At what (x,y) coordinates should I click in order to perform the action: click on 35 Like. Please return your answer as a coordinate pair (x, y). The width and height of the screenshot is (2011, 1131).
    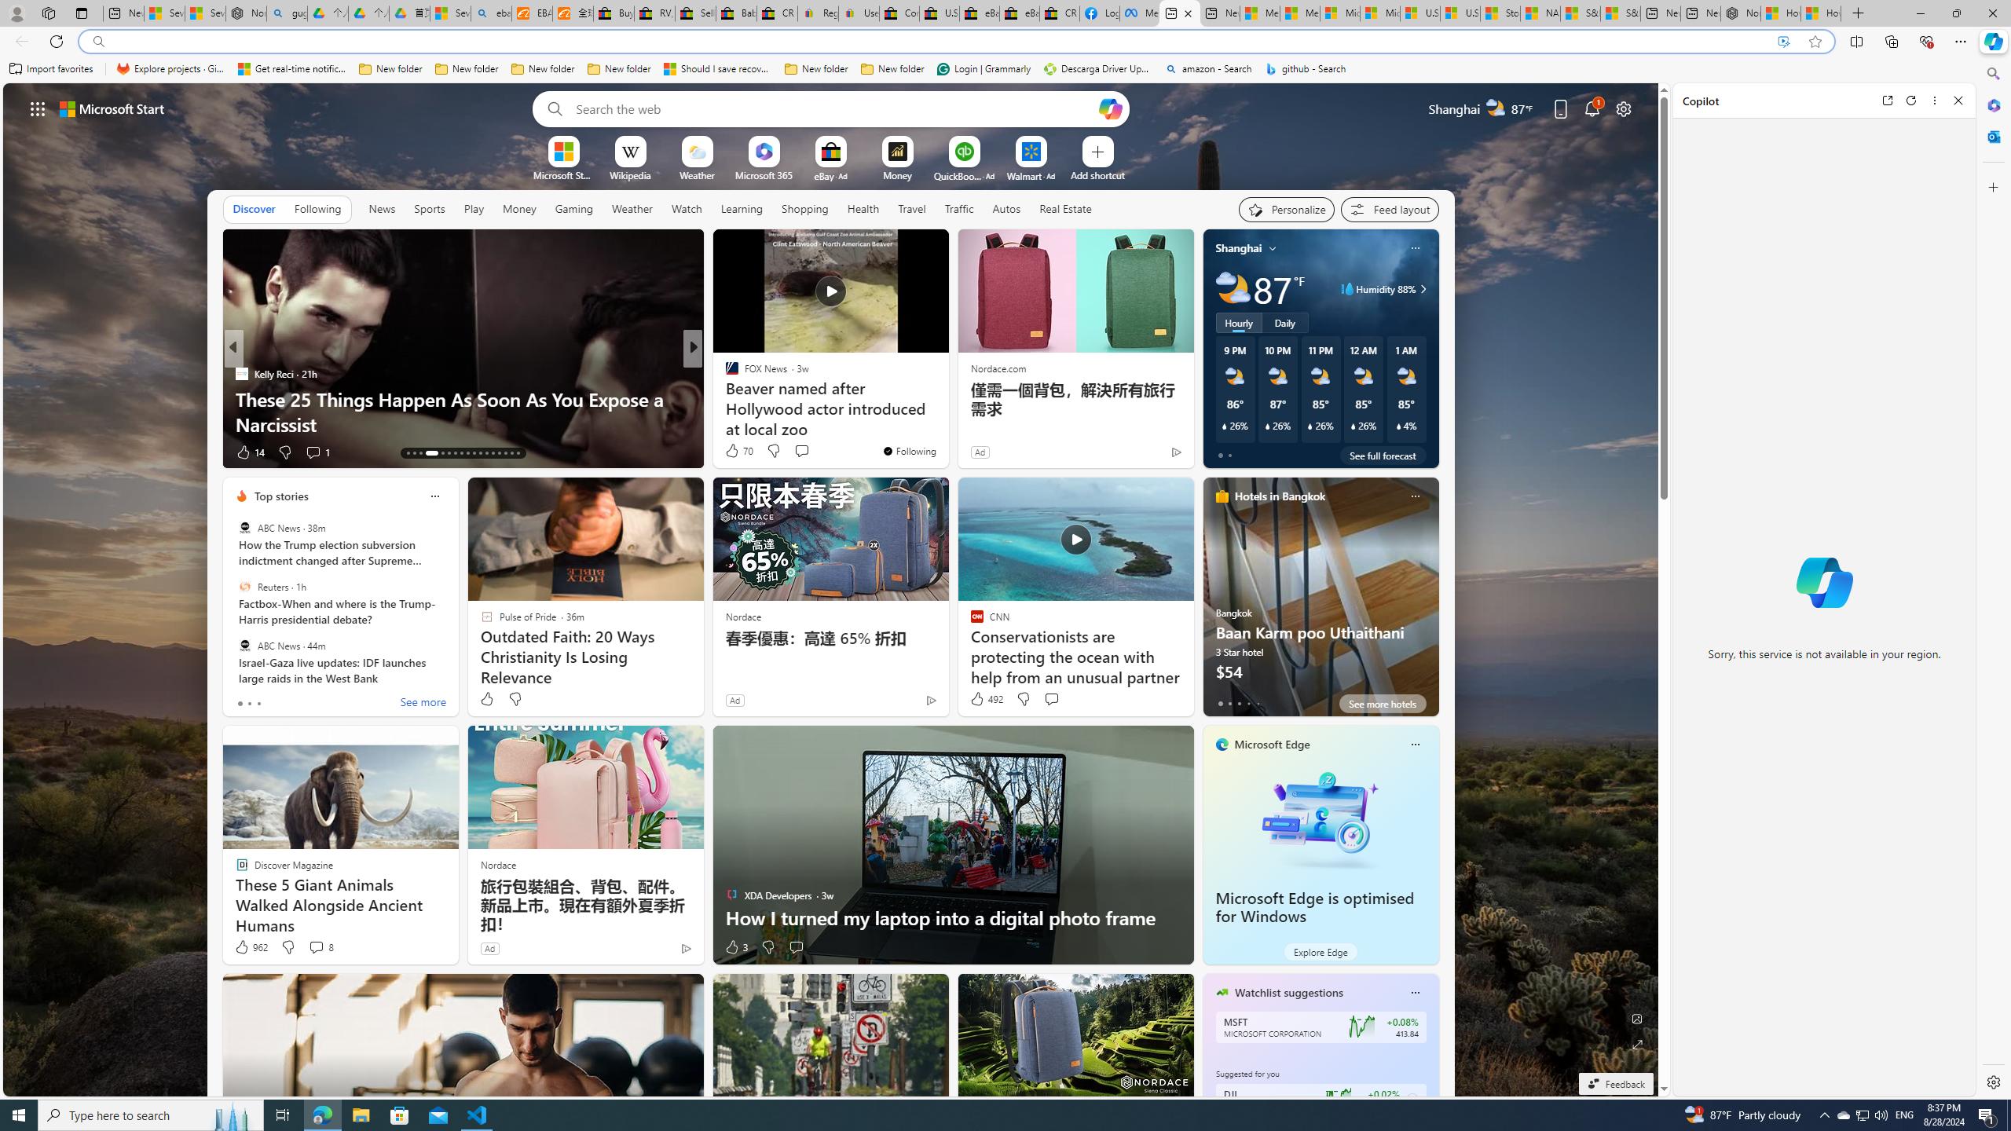
    Looking at the image, I should click on (733, 452).